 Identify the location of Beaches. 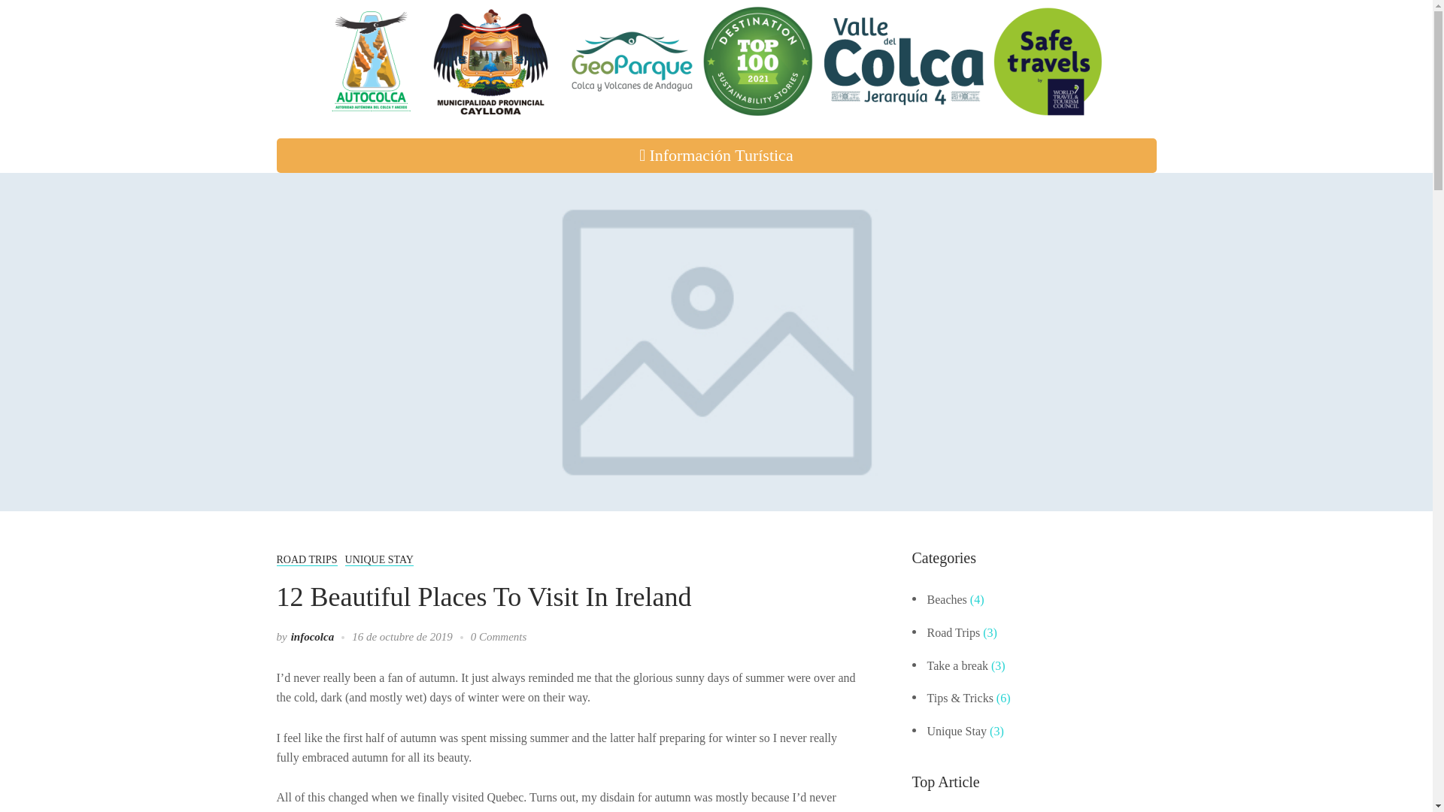
(946, 599).